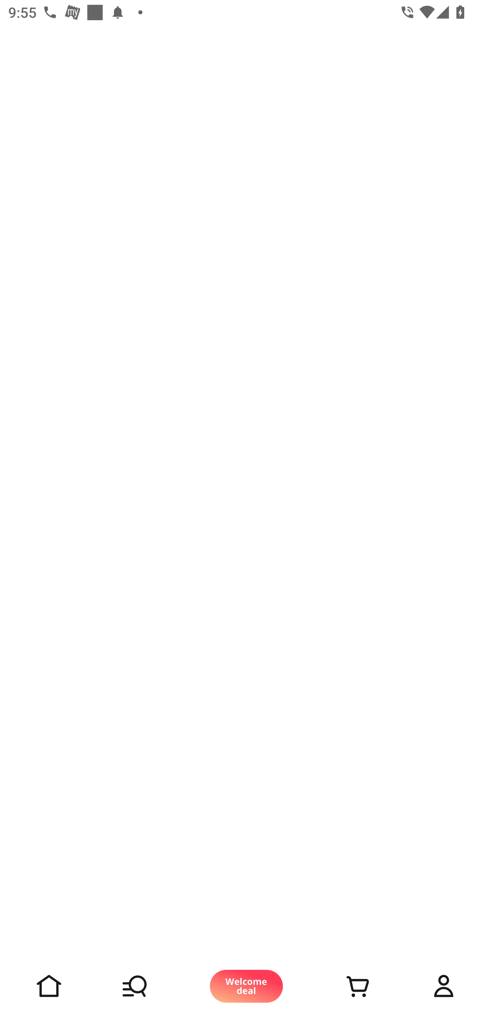 Image resolution: width=493 pixels, height=1014 pixels. Describe the element at coordinates (444, 986) in the screenshot. I see `Account` at that location.